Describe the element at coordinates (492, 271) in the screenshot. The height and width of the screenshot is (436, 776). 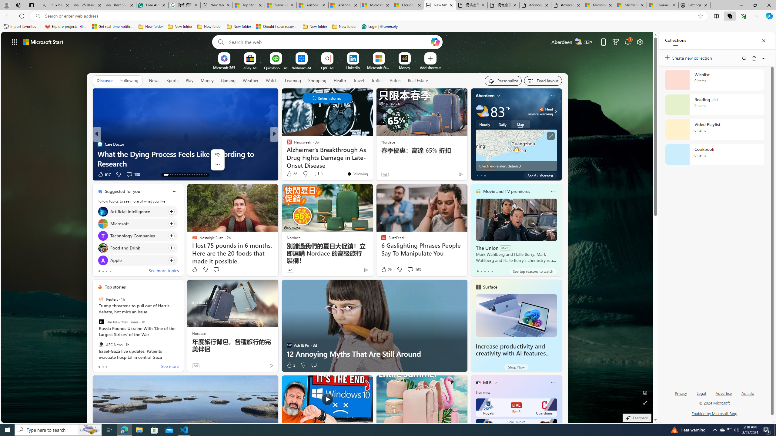
I see `tab-4` at that location.